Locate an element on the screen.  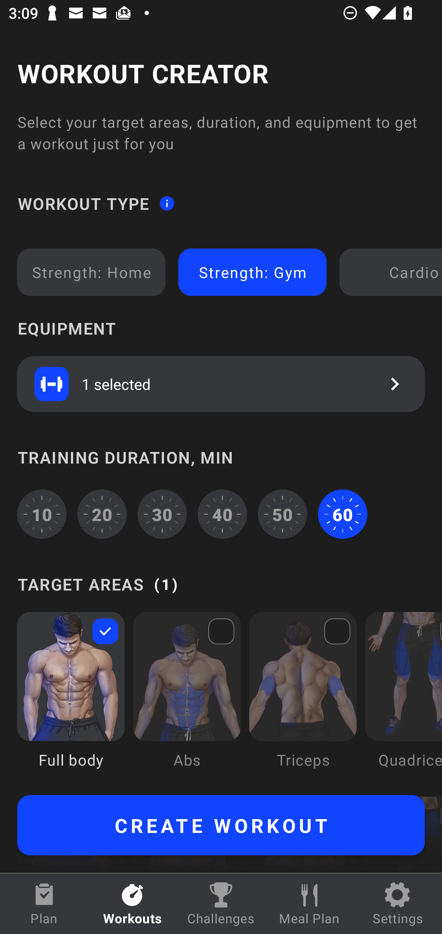
Quadriceps is located at coordinates (403, 699).